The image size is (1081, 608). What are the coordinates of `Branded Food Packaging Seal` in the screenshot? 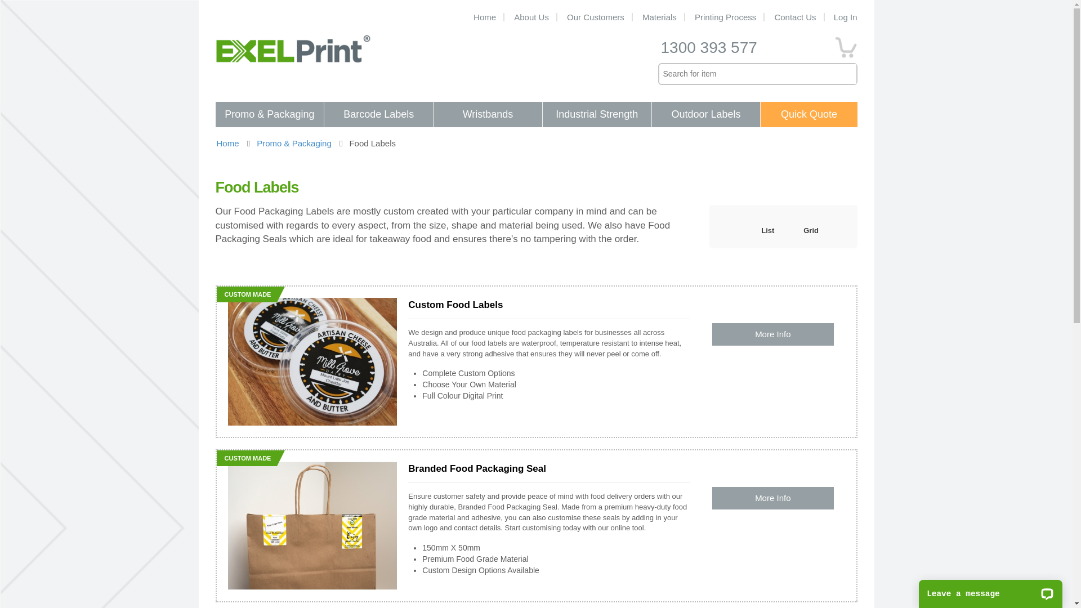 It's located at (477, 468).